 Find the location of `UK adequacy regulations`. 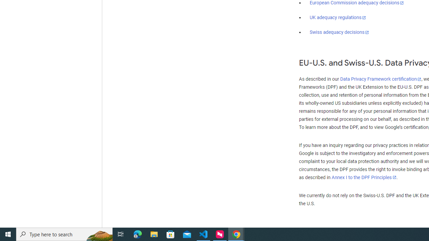

UK adequacy regulations is located at coordinates (338, 17).